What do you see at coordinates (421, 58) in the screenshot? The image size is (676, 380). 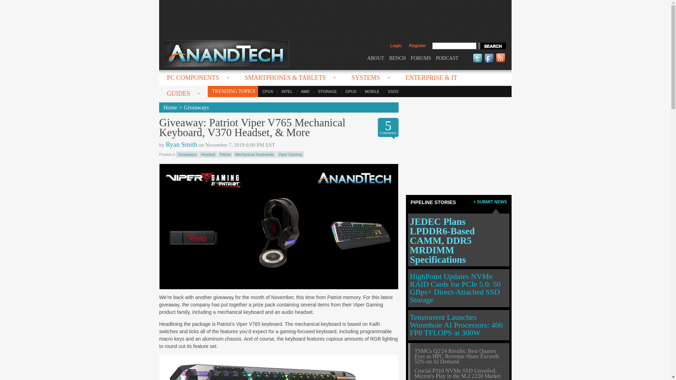 I see `FORUMS` at bounding box center [421, 58].